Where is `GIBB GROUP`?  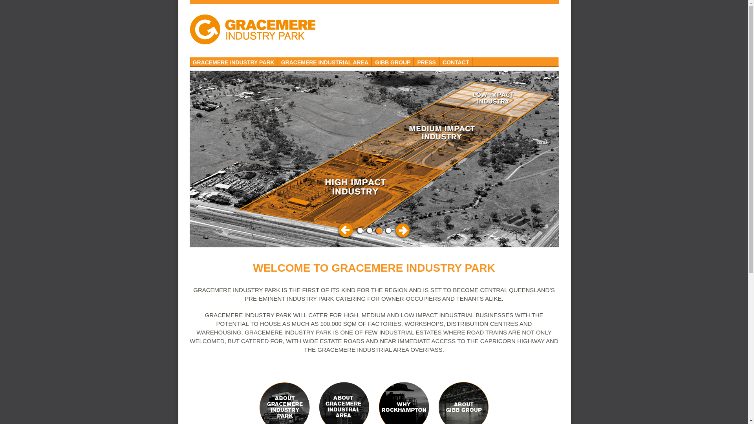
GIBB GROUP is located at coordinates (393, 62).